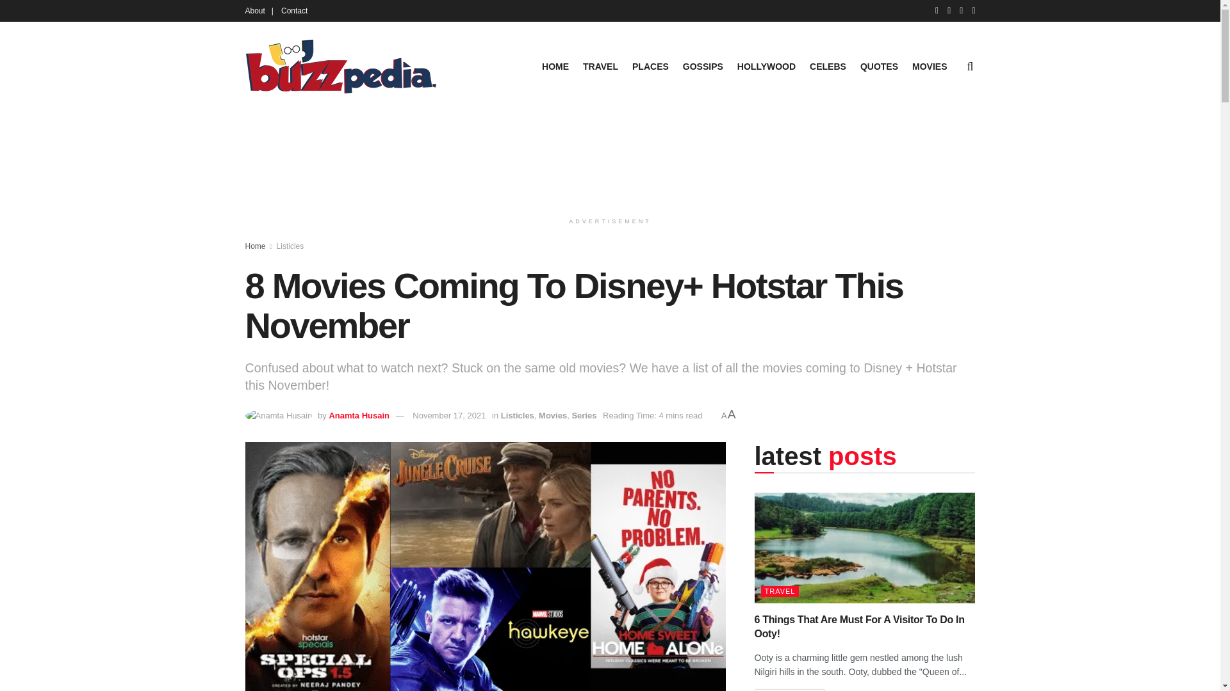 Image resolution: width=1230 pixels, height=691 pixels. What do you see at coordinates (359, 415) in the screenshot?
I see `Anamta Husain` at bounding box center [359, 415].